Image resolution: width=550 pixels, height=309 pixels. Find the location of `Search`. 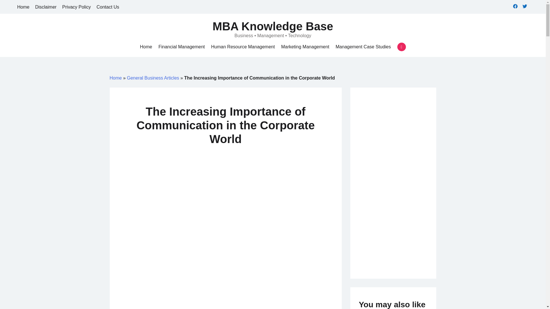

Search is located at coordinates (14, 6).